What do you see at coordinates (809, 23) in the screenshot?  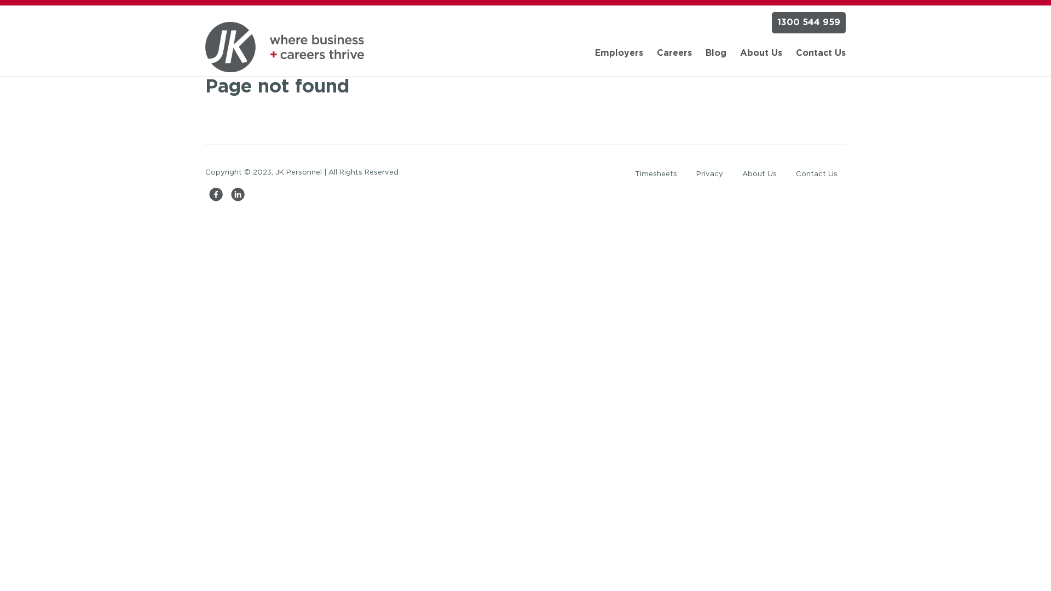 I see `1300 544 959` at bounding box center [809, 23].